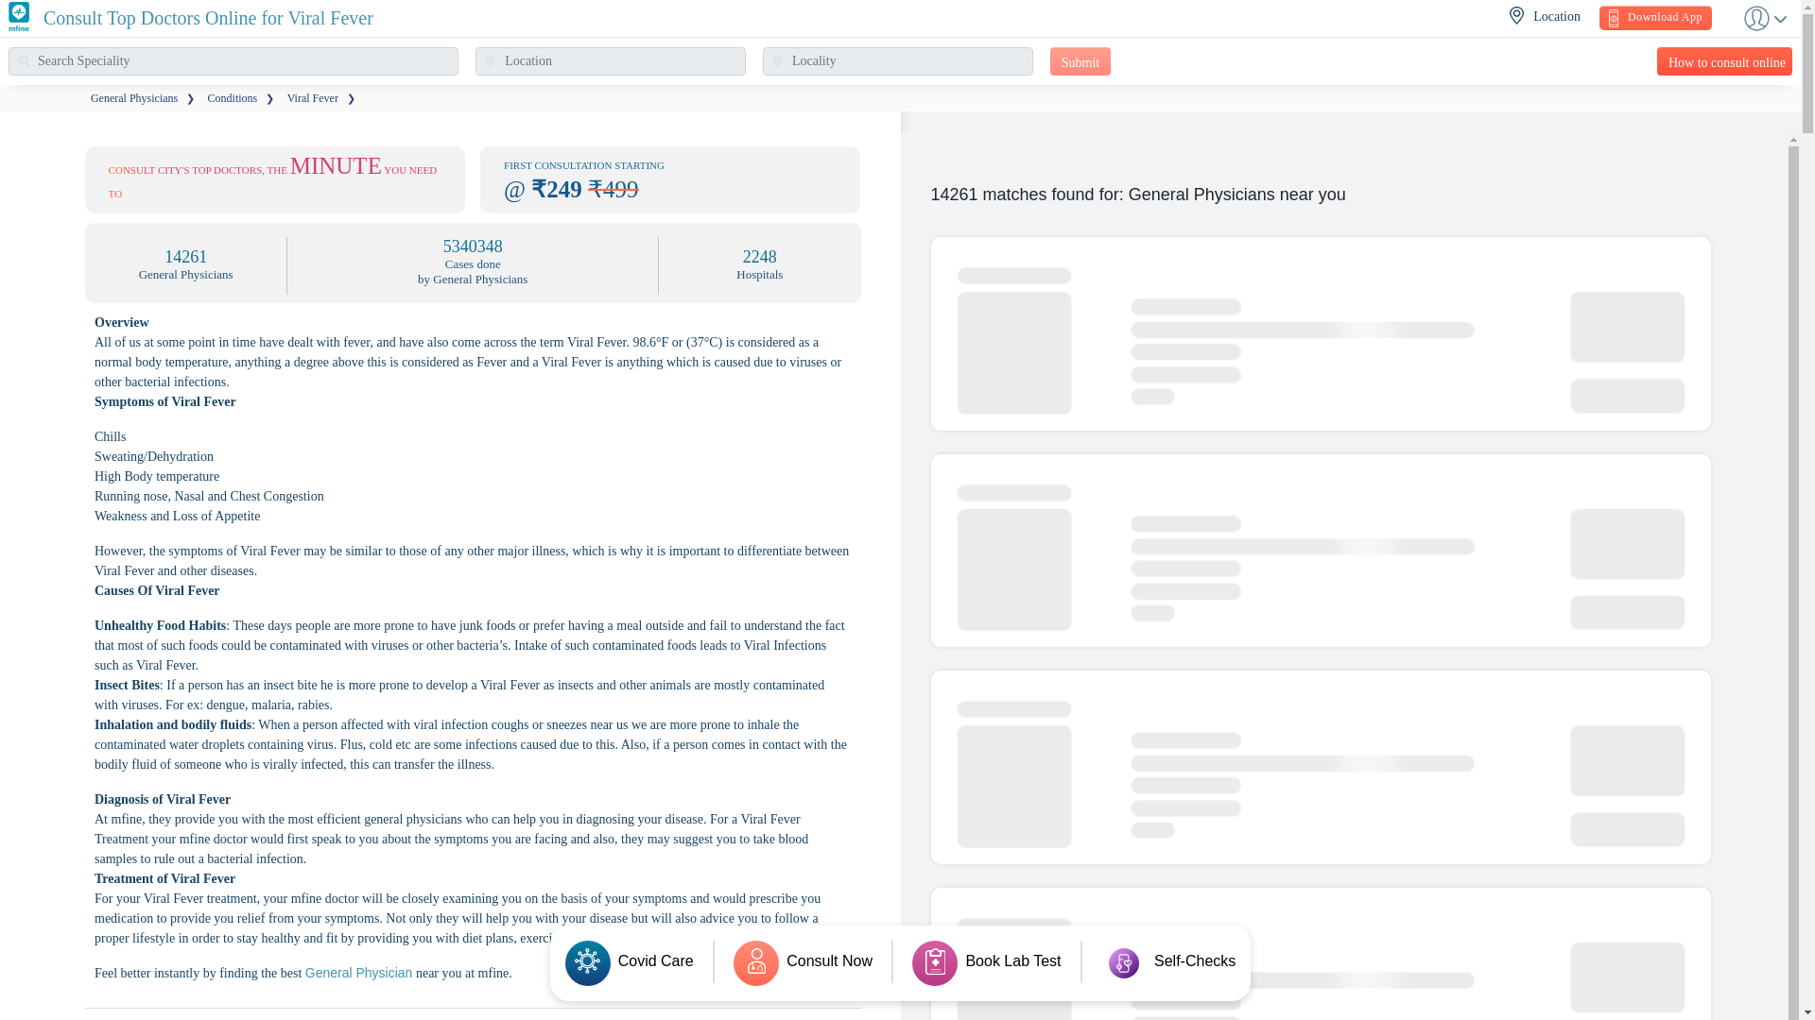 This screenshot has width=1815, height=1020. Describe the element at coordinates (1654, 18) in the screenshot. I see `Download App` at that location.